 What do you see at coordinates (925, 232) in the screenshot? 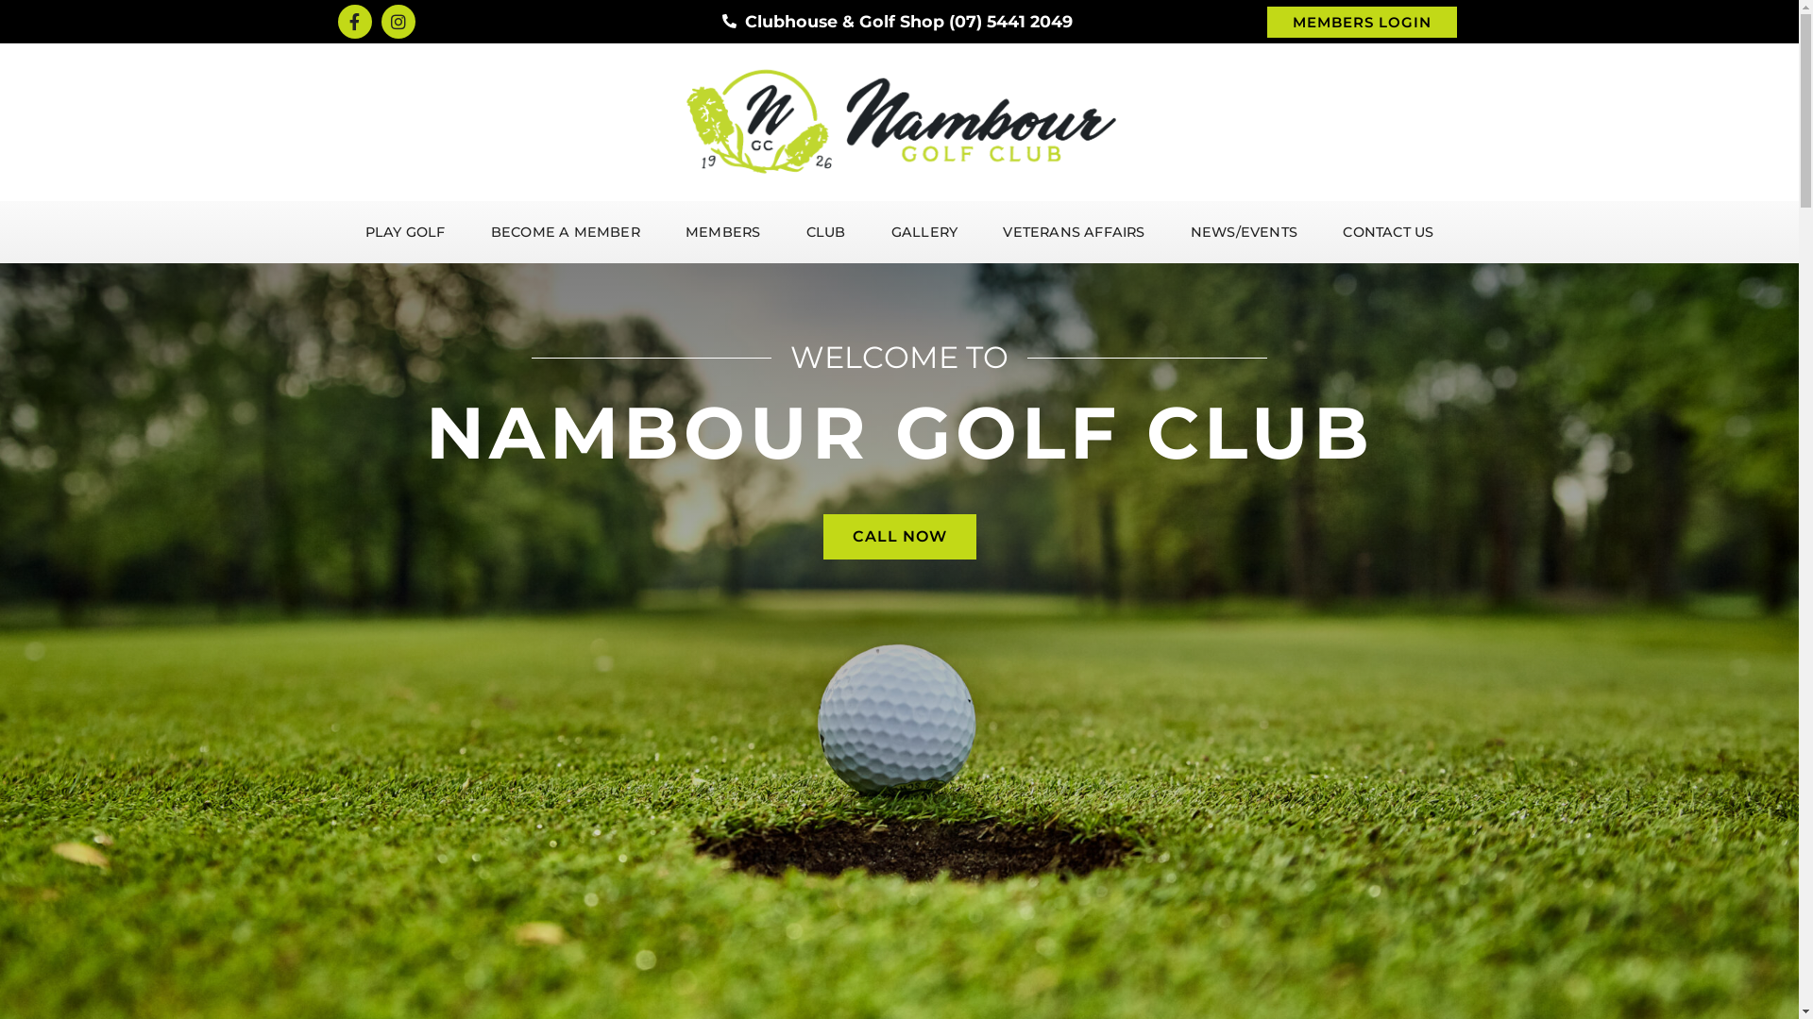
I see `GALLERY` at bounding box center [925, 232].